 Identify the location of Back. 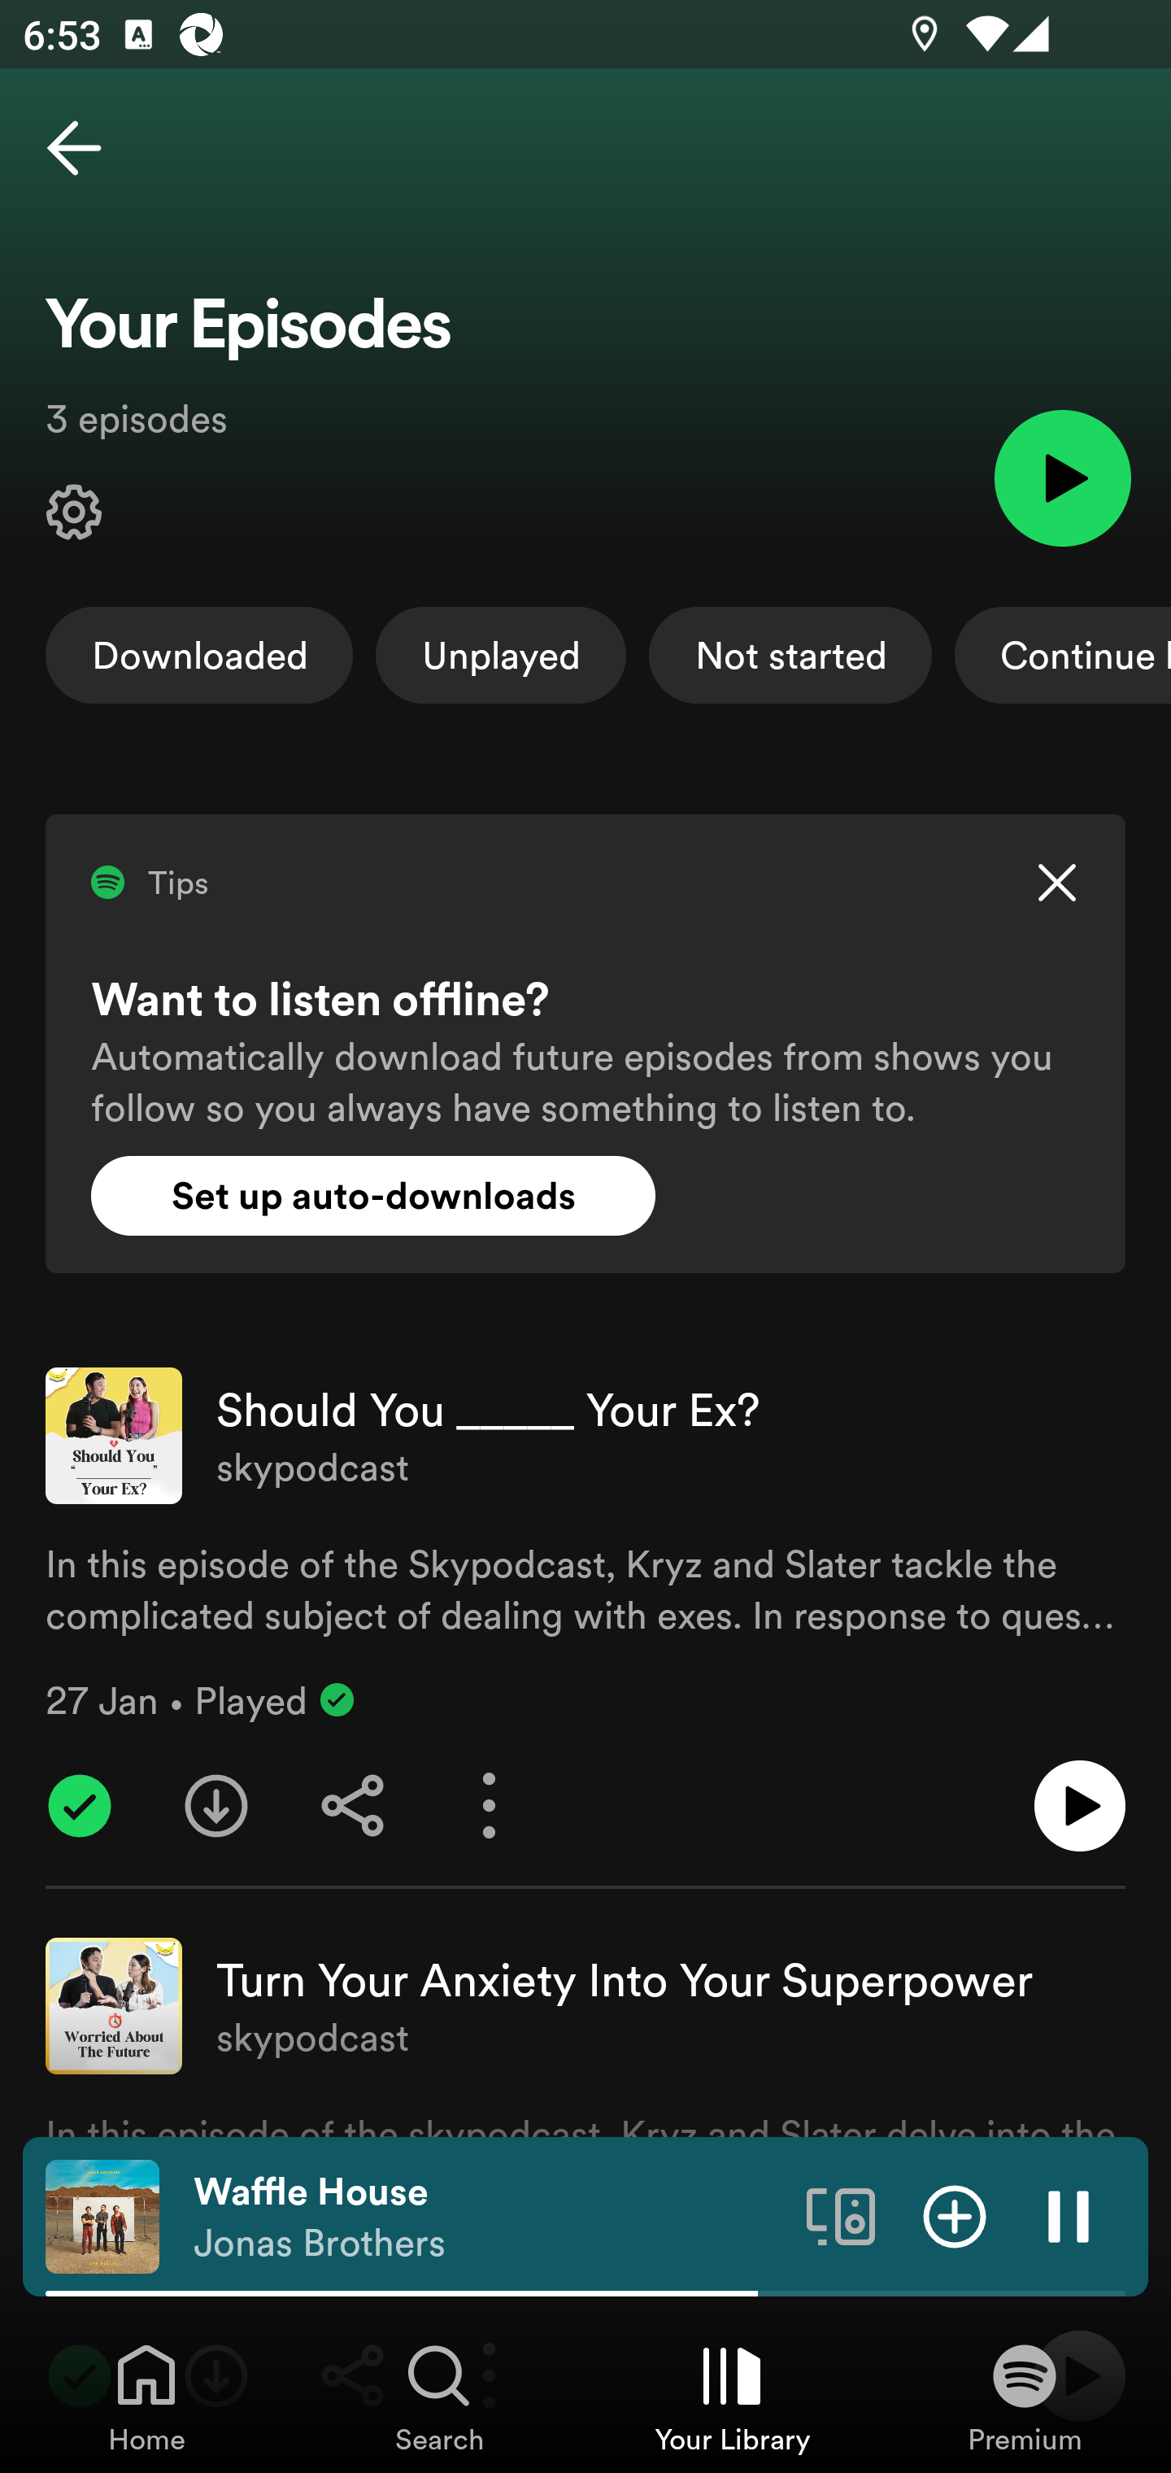
(74, 148).